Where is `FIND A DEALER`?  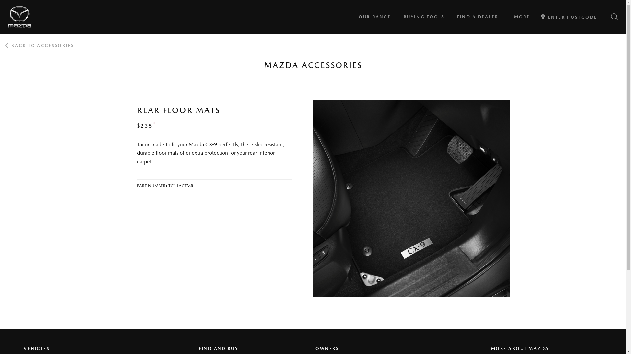 FIND A DEALER is located at coordinates (478, 17).